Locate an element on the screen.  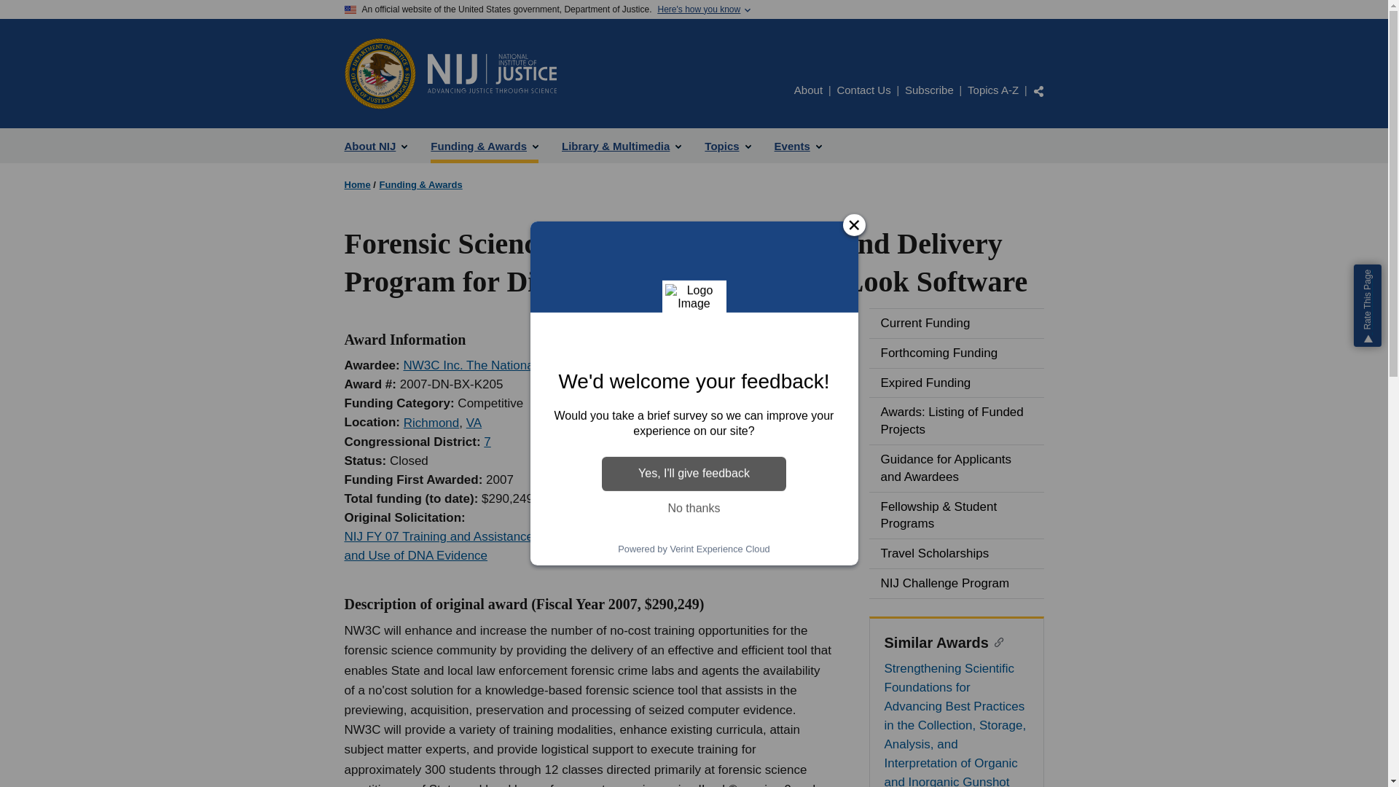
About is located at coordinates (808, 89).